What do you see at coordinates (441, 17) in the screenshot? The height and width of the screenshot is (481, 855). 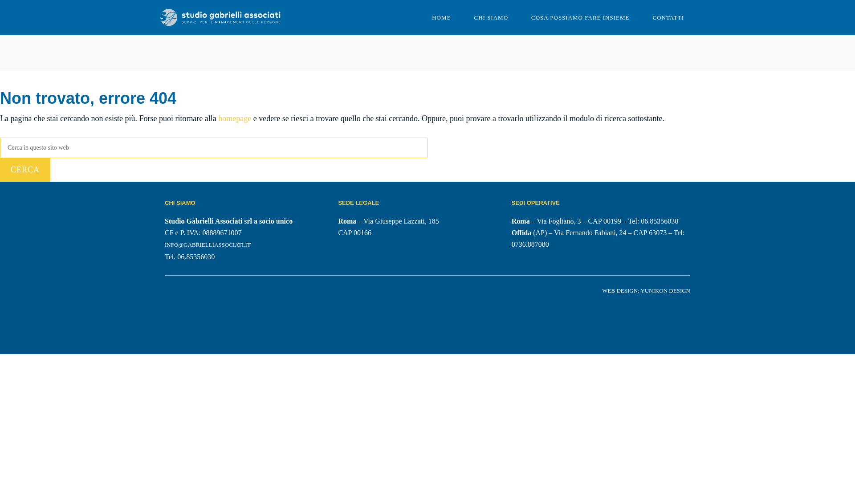 I see `HOME` at bounding box center [441, 17].